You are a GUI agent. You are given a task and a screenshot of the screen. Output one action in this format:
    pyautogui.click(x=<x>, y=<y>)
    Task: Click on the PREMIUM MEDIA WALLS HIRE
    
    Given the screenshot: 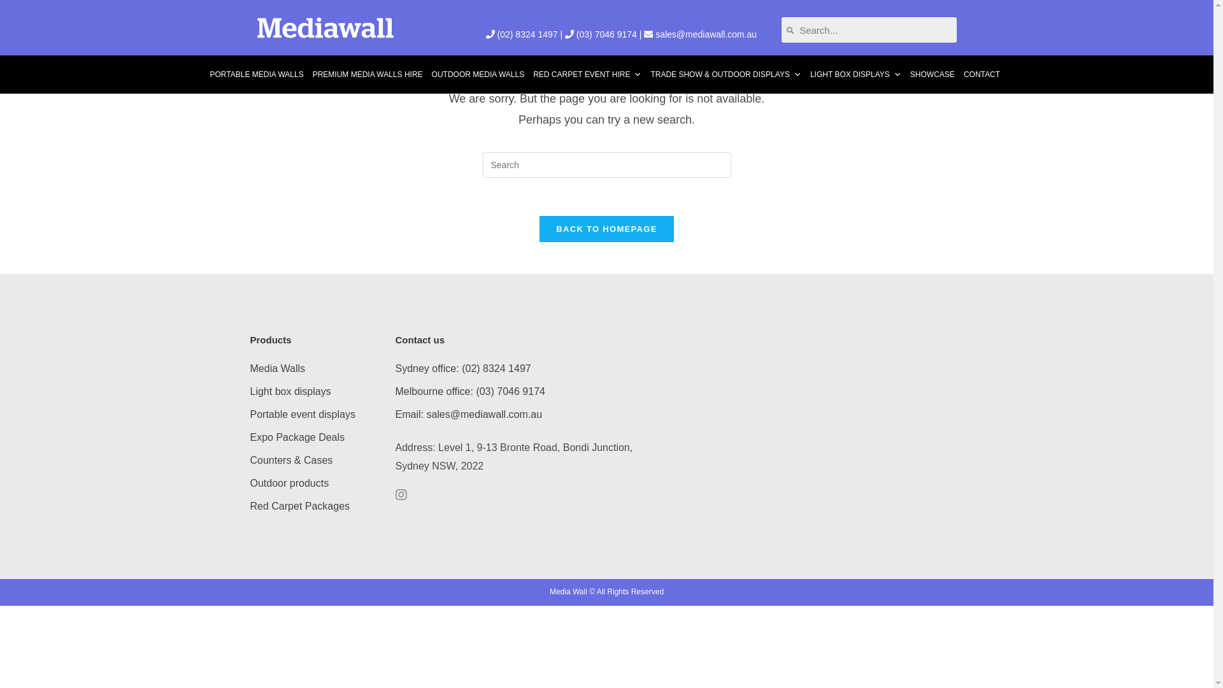 What is the action you would take?
    pyautogui.click(x=368, y=75)
    